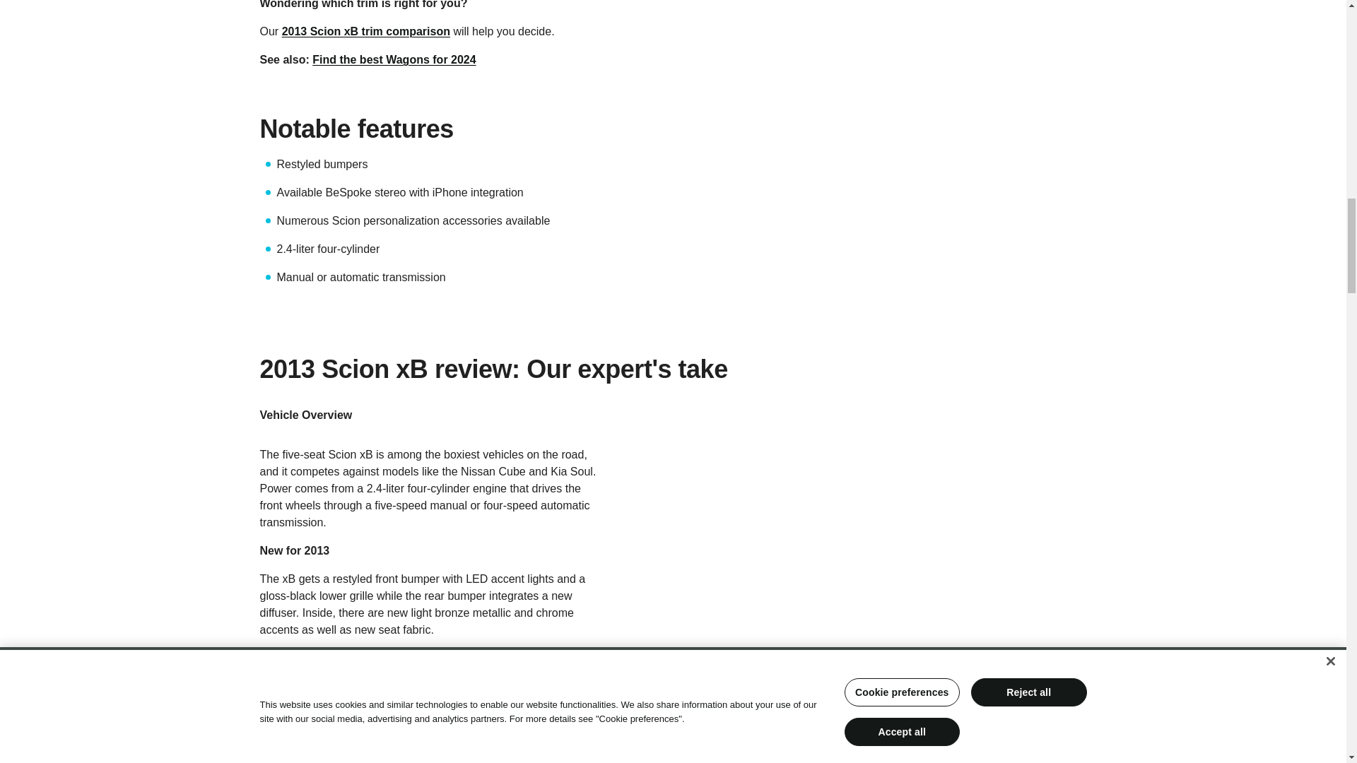  I want to click on 2013 Scion xB trim comparison, so click(366, 31).